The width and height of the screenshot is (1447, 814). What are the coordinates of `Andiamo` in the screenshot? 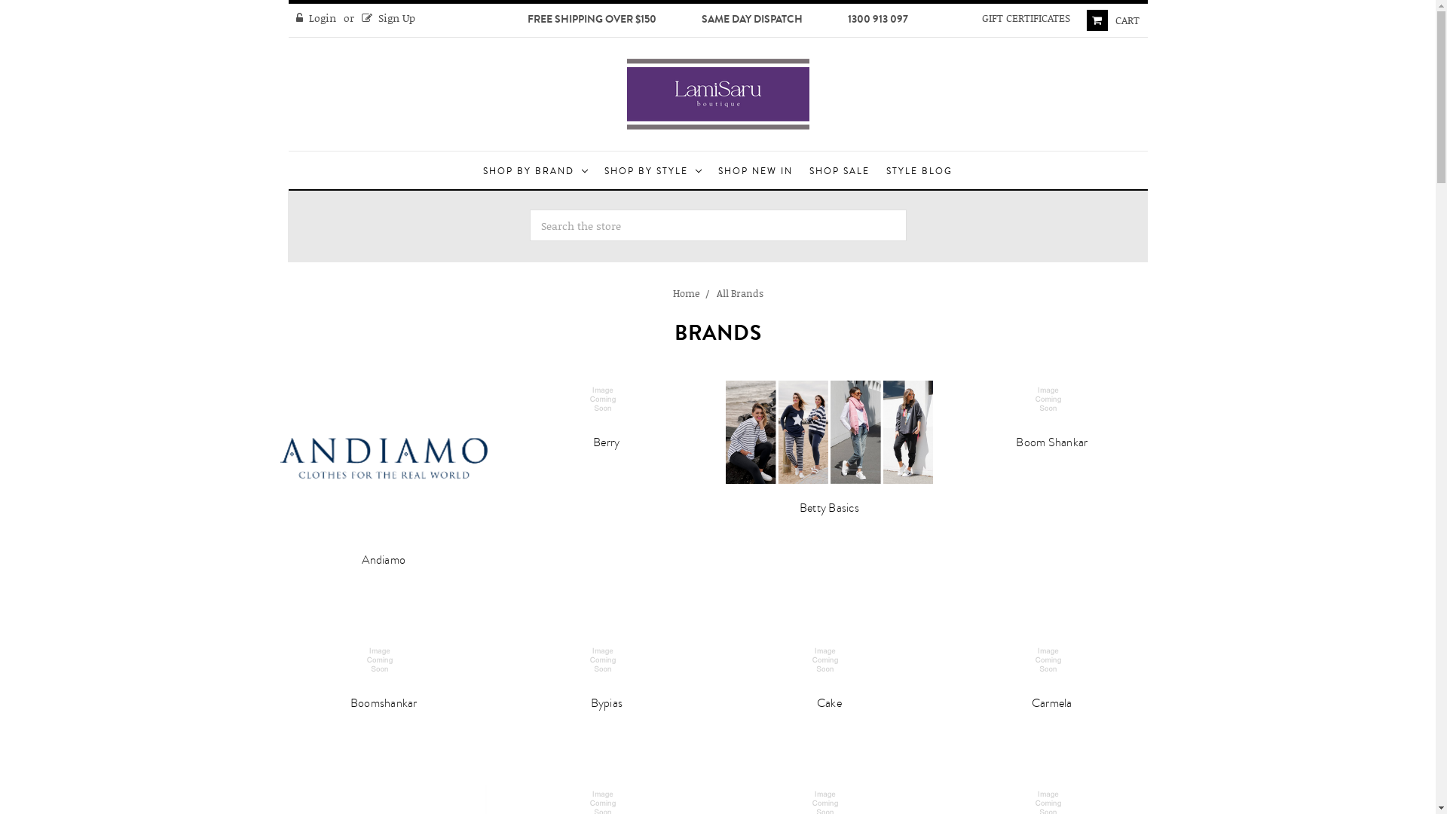 It's located at (384, 560).